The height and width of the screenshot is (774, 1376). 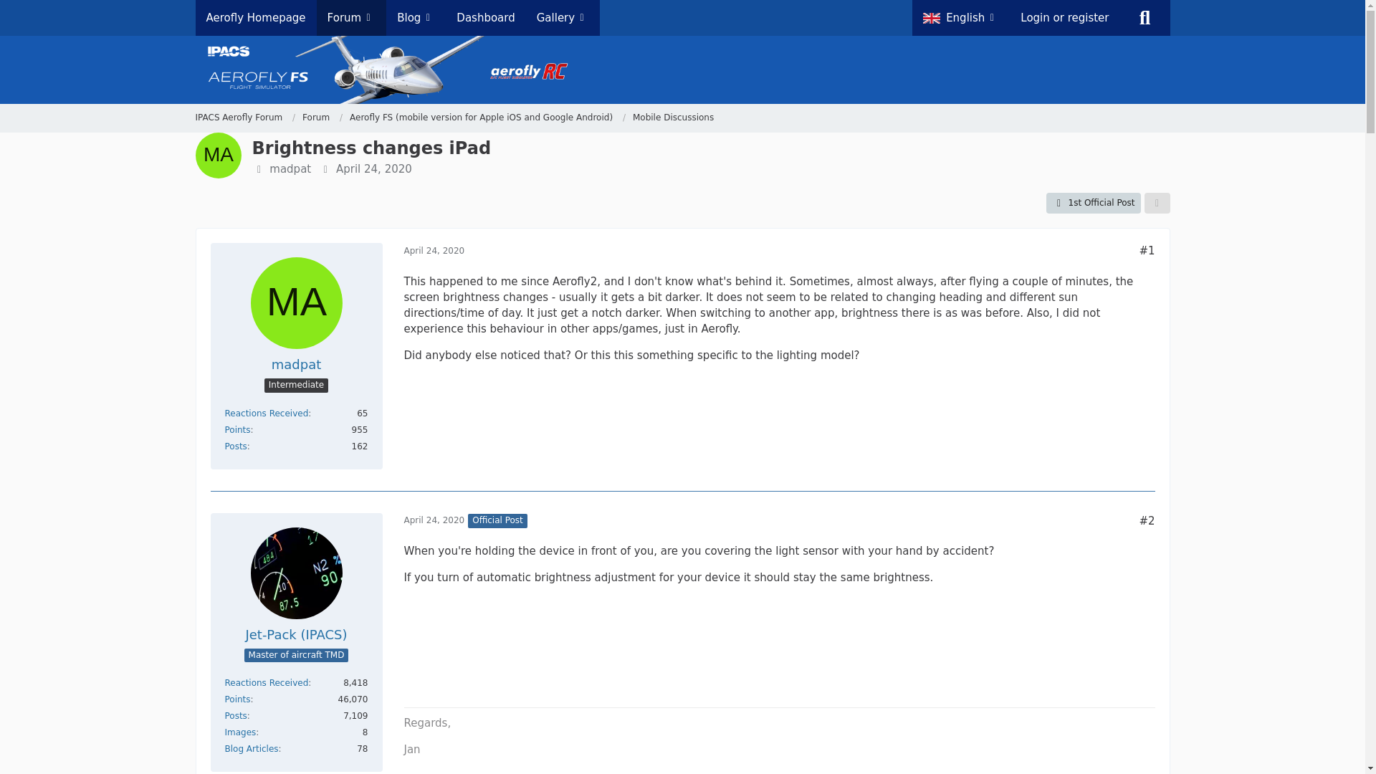 I want to click on Reactions Received, so click(x=267, y=683).